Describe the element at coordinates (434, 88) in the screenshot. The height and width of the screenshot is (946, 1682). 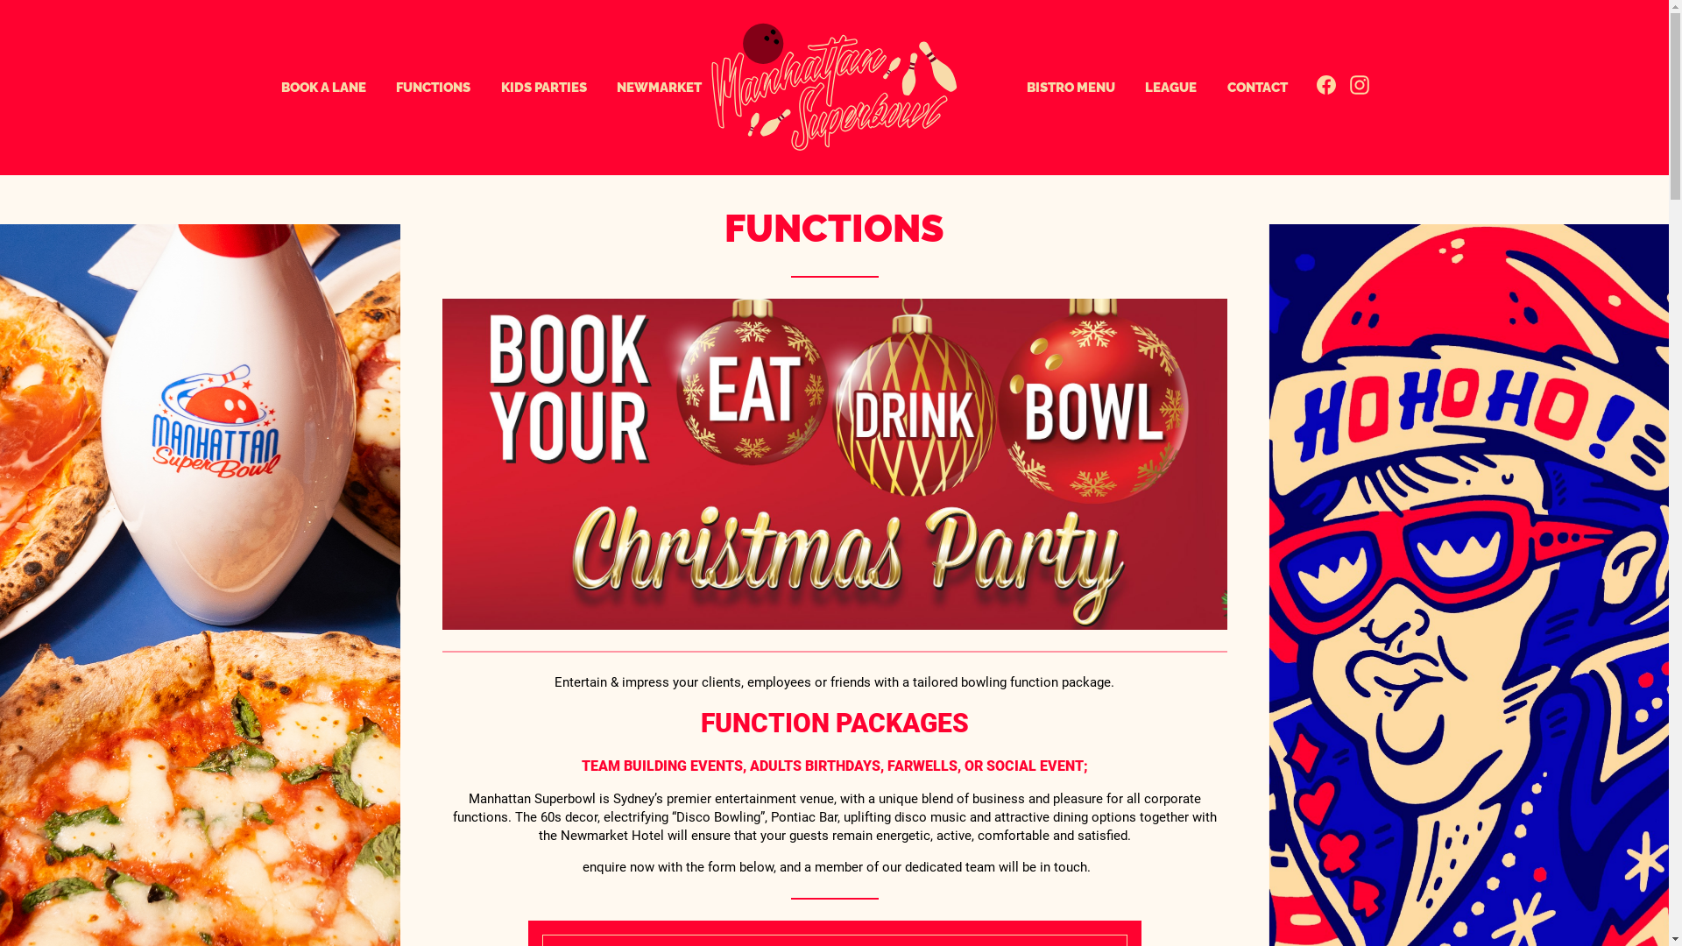
I see `FUNCTIONS` at that location.